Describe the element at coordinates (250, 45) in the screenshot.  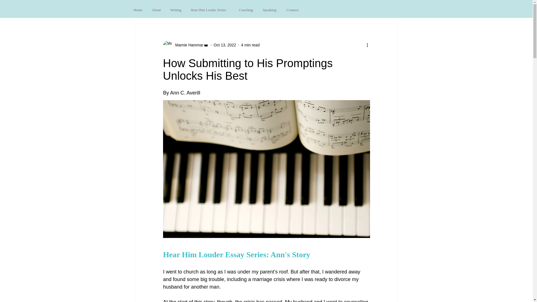
I see `4 min read` at that location.